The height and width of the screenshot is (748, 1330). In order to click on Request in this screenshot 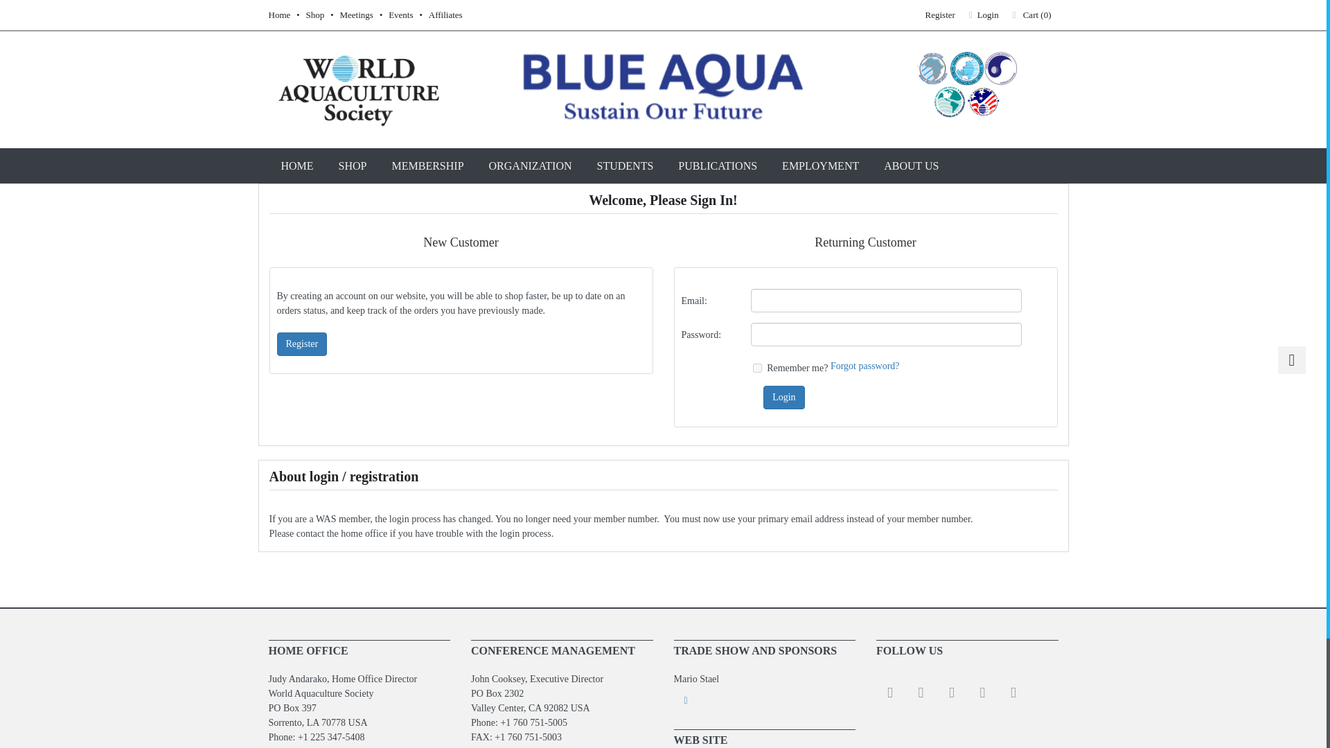, I will do `click(763, 701)`.